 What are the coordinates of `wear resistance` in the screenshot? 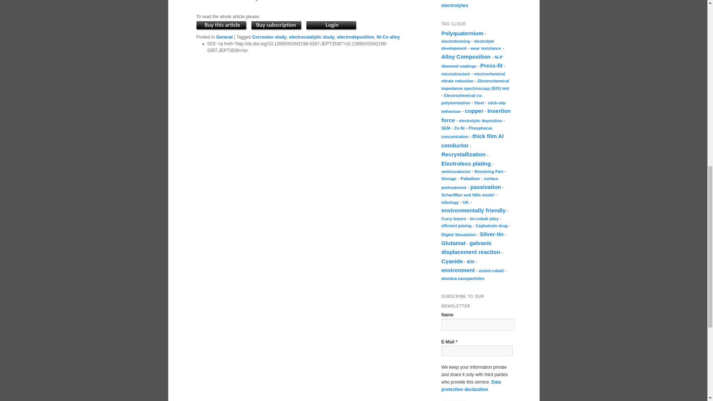 It's located at (486, 48).